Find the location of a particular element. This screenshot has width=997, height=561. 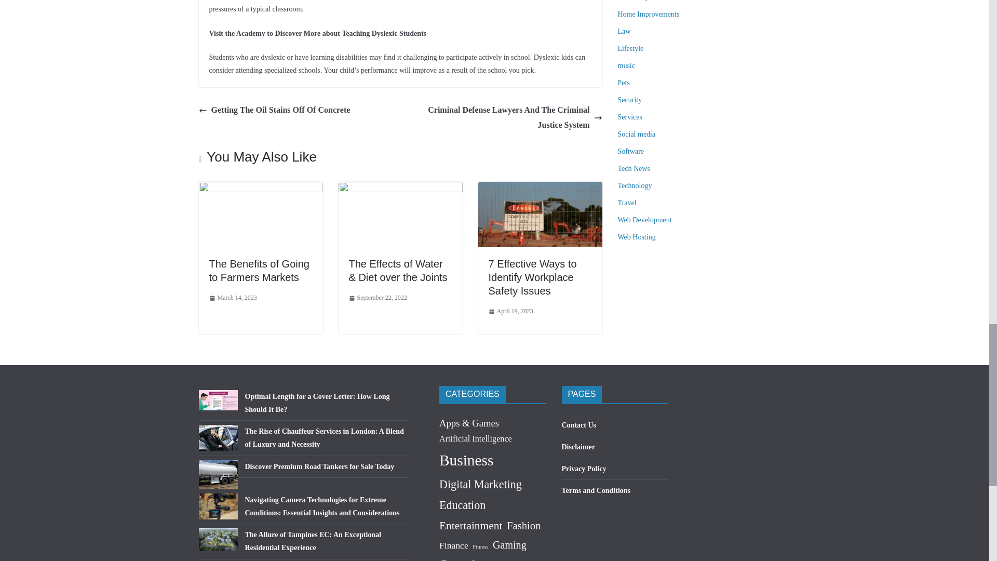

The Benefits of Going to Farmers Markets is located at coordinates (260, 189).